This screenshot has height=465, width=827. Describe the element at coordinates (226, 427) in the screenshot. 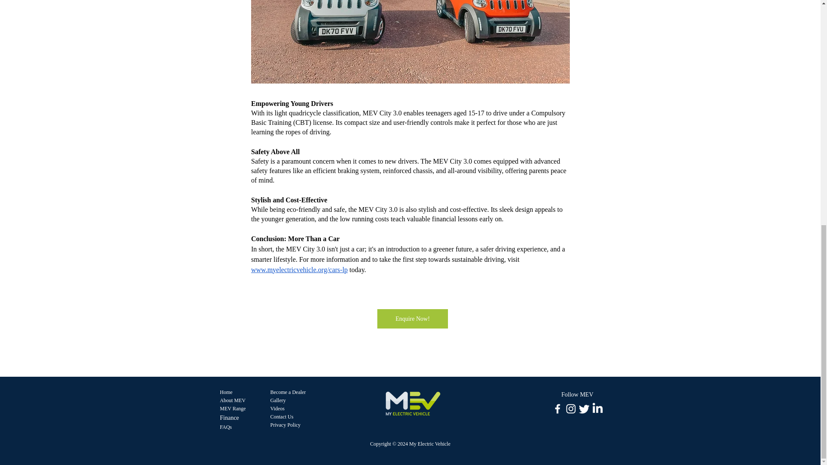

I see `FAQs` at that location.